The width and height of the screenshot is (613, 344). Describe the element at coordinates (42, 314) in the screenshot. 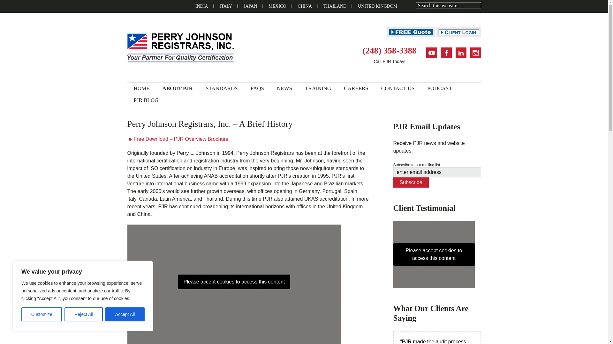

I see `Customize` at that location.